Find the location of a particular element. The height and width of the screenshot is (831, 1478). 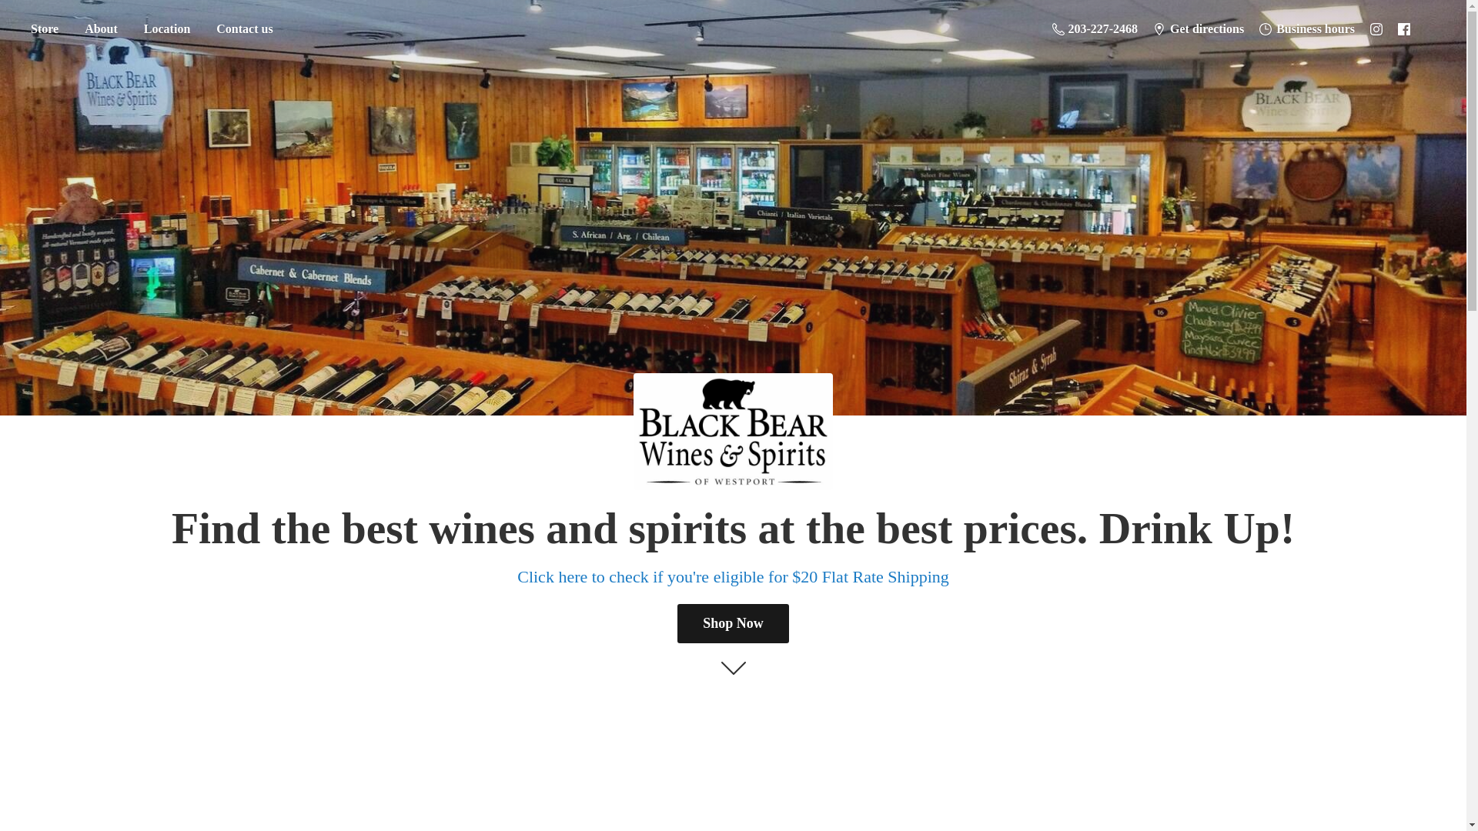

203-227-2468 is located at coordinates (1095, 28).